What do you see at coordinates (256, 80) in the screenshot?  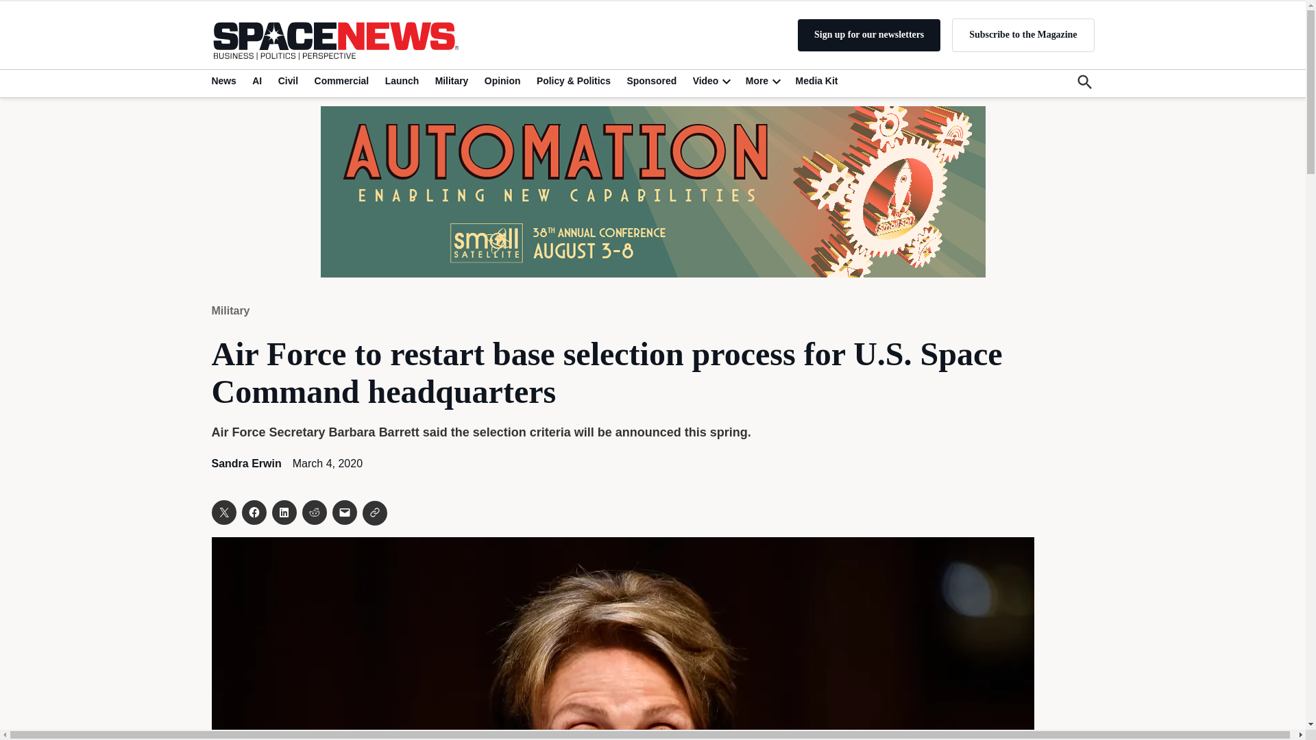 I see `AI` at bounding box center [256, 80].